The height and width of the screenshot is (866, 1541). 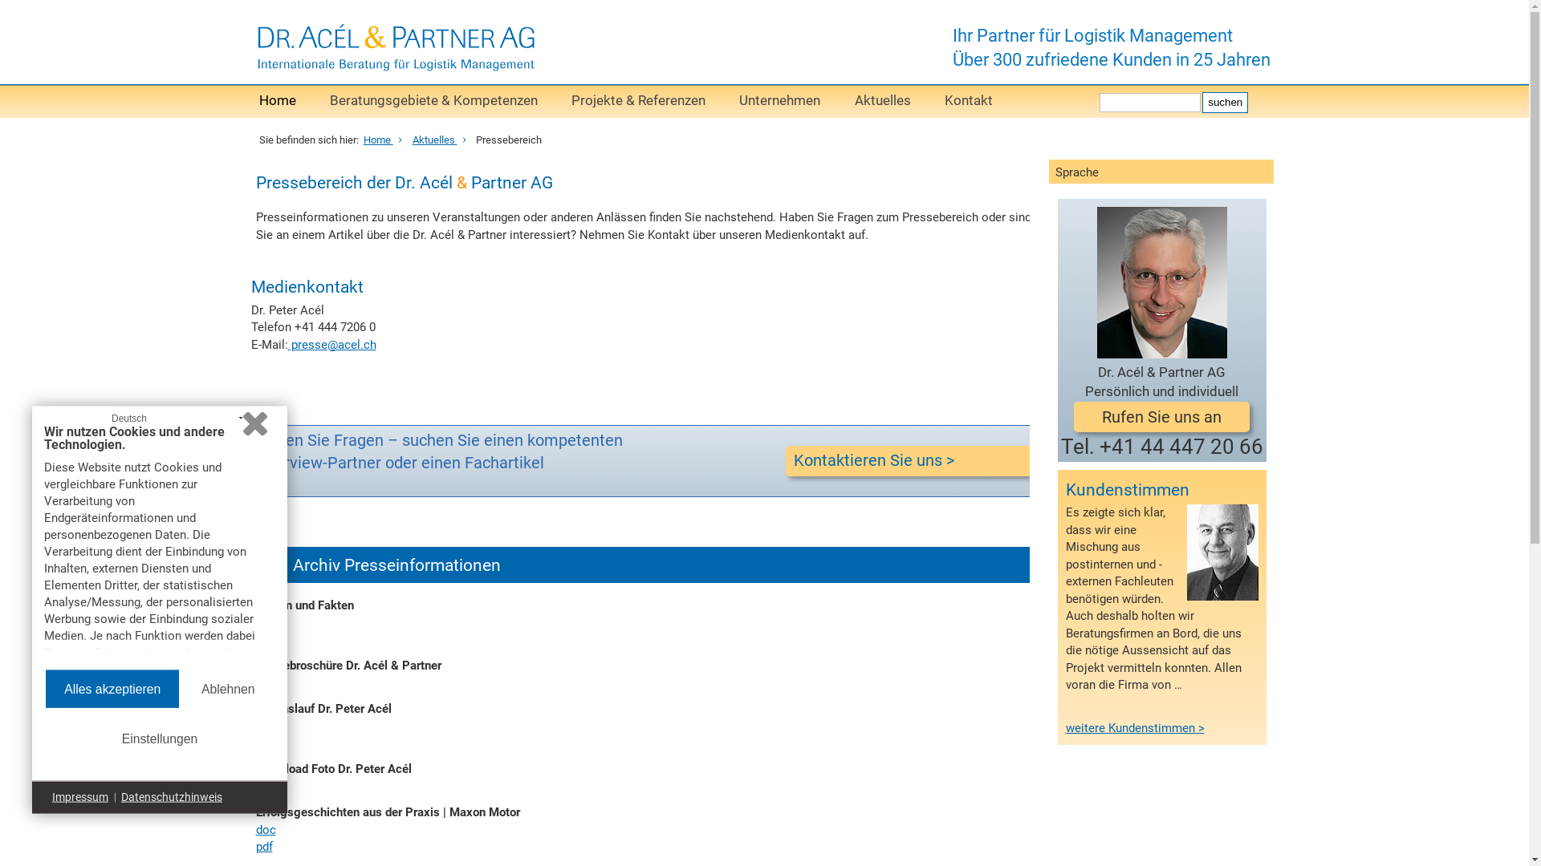 What do you see at coordinates (969, 101) in the screenshot?
I see `Kontakt` at bounding box center [969, 101].